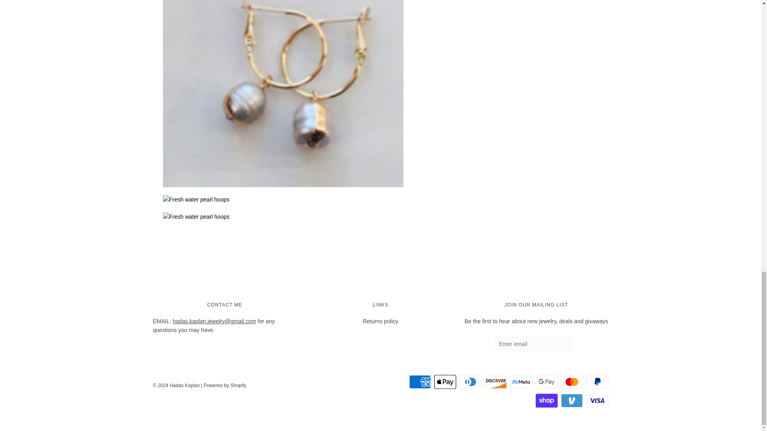 Image resolution: width=767 pixels, height=431 pixels. I want to click on Shop Pay, so click(546, 400).